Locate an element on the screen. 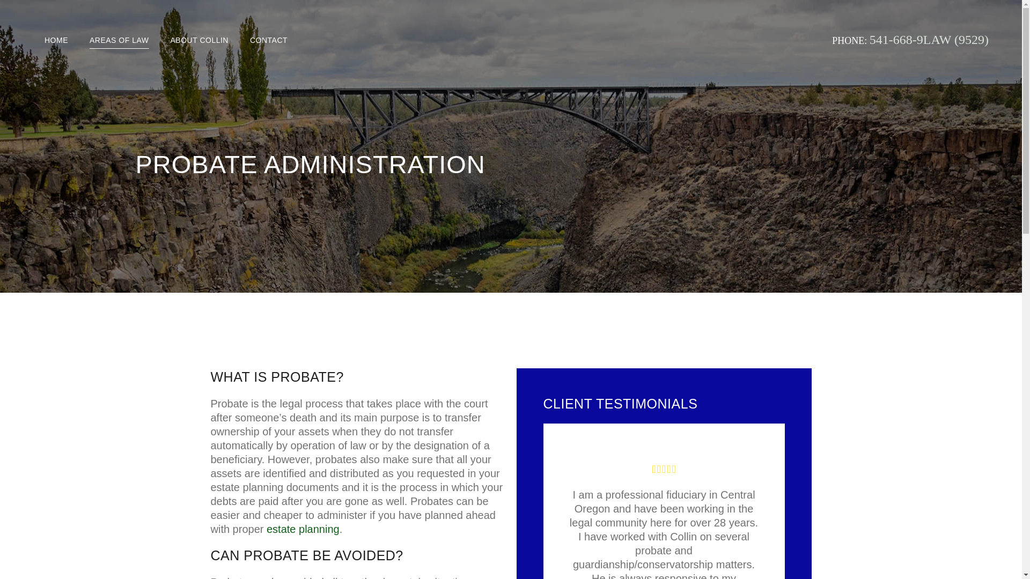 The image size is (1030, 579). estate planning is located at coordinates (303, 529).